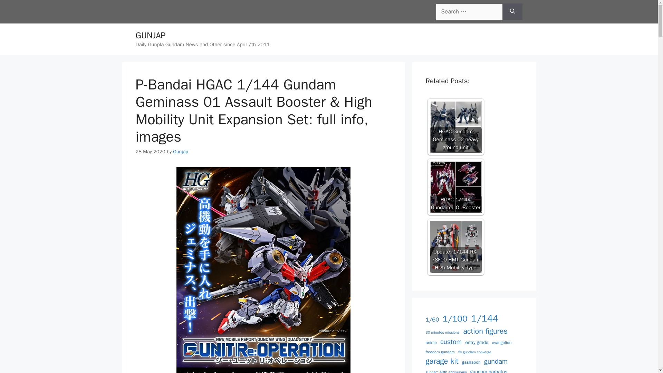  I want to click on custom, so click(451, 342).